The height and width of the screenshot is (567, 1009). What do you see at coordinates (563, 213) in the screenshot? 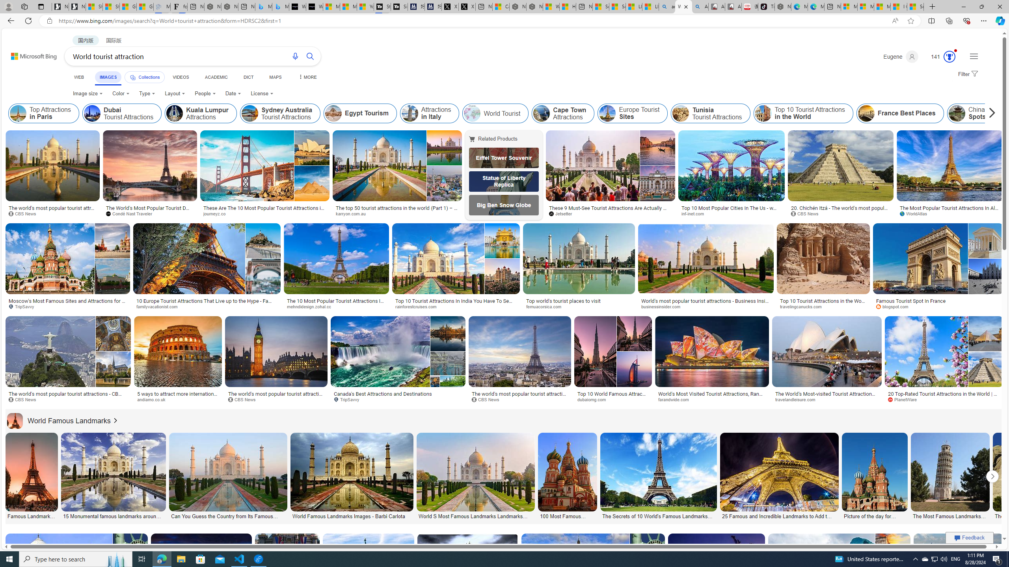
I see `Jetsetter` at bounding box center [563, 213].